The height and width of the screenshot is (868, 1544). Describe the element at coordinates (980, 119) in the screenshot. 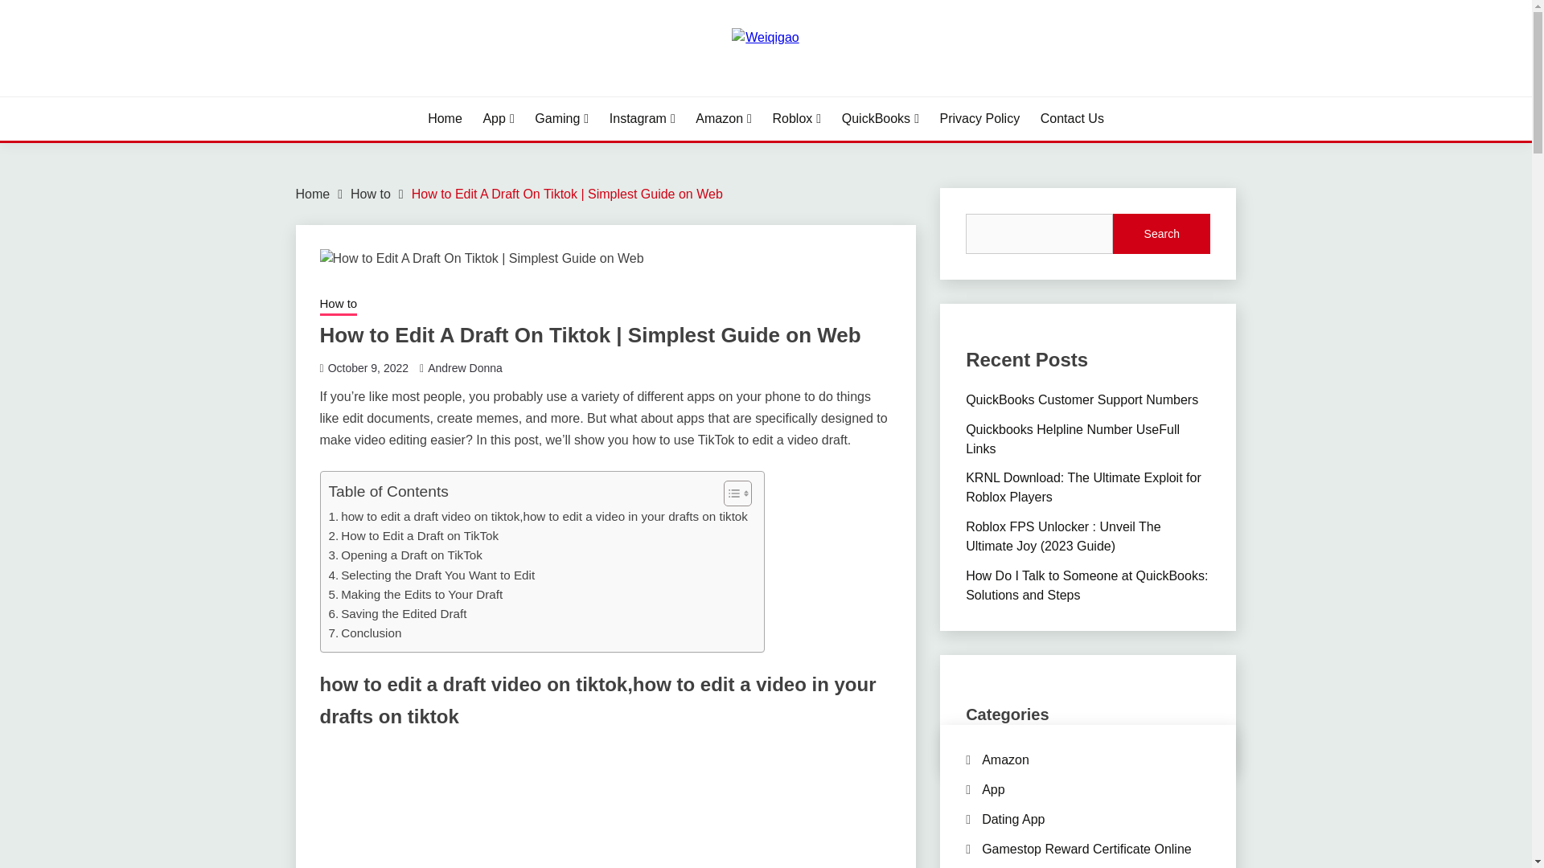

I see `Privacy Policy` at that location.